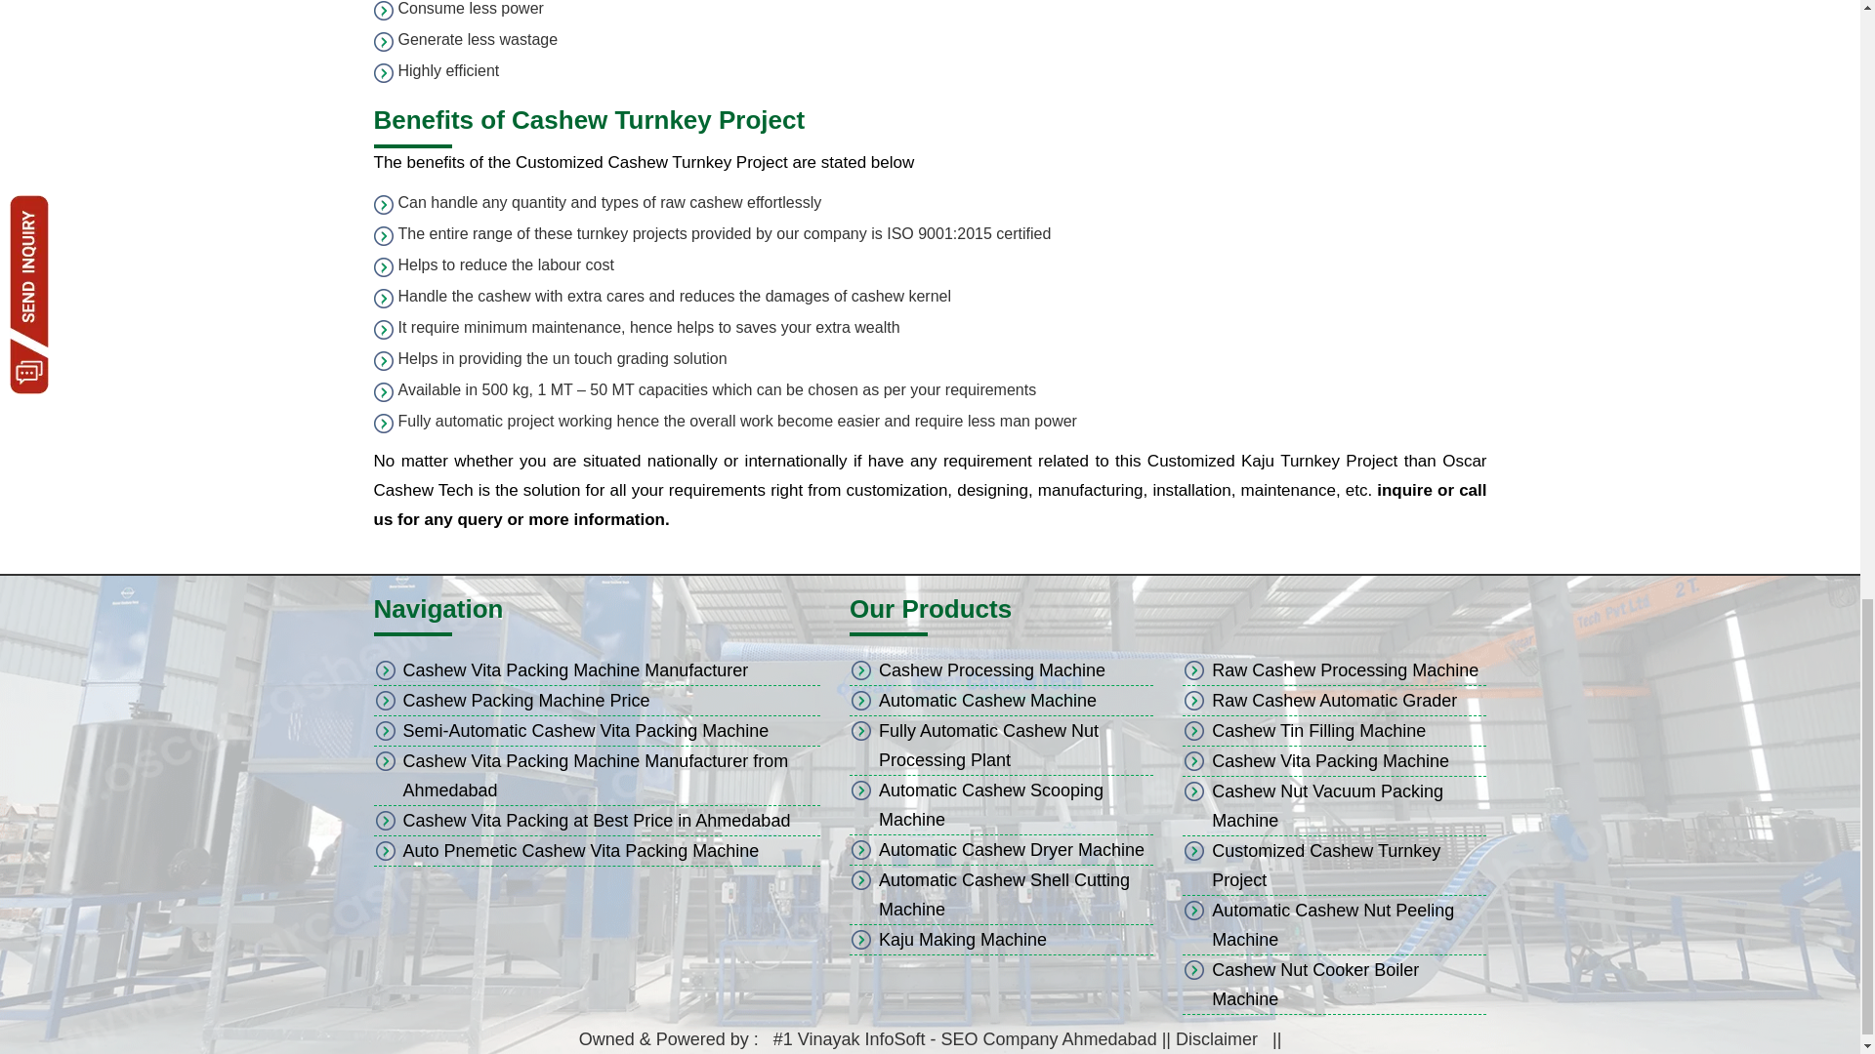 The height and width of the screenshot is (1054, 1875). Describe the element at coordinates (1325, 865) in the screenshot. I see `Customized Cashew Turnkey Project` at that location.